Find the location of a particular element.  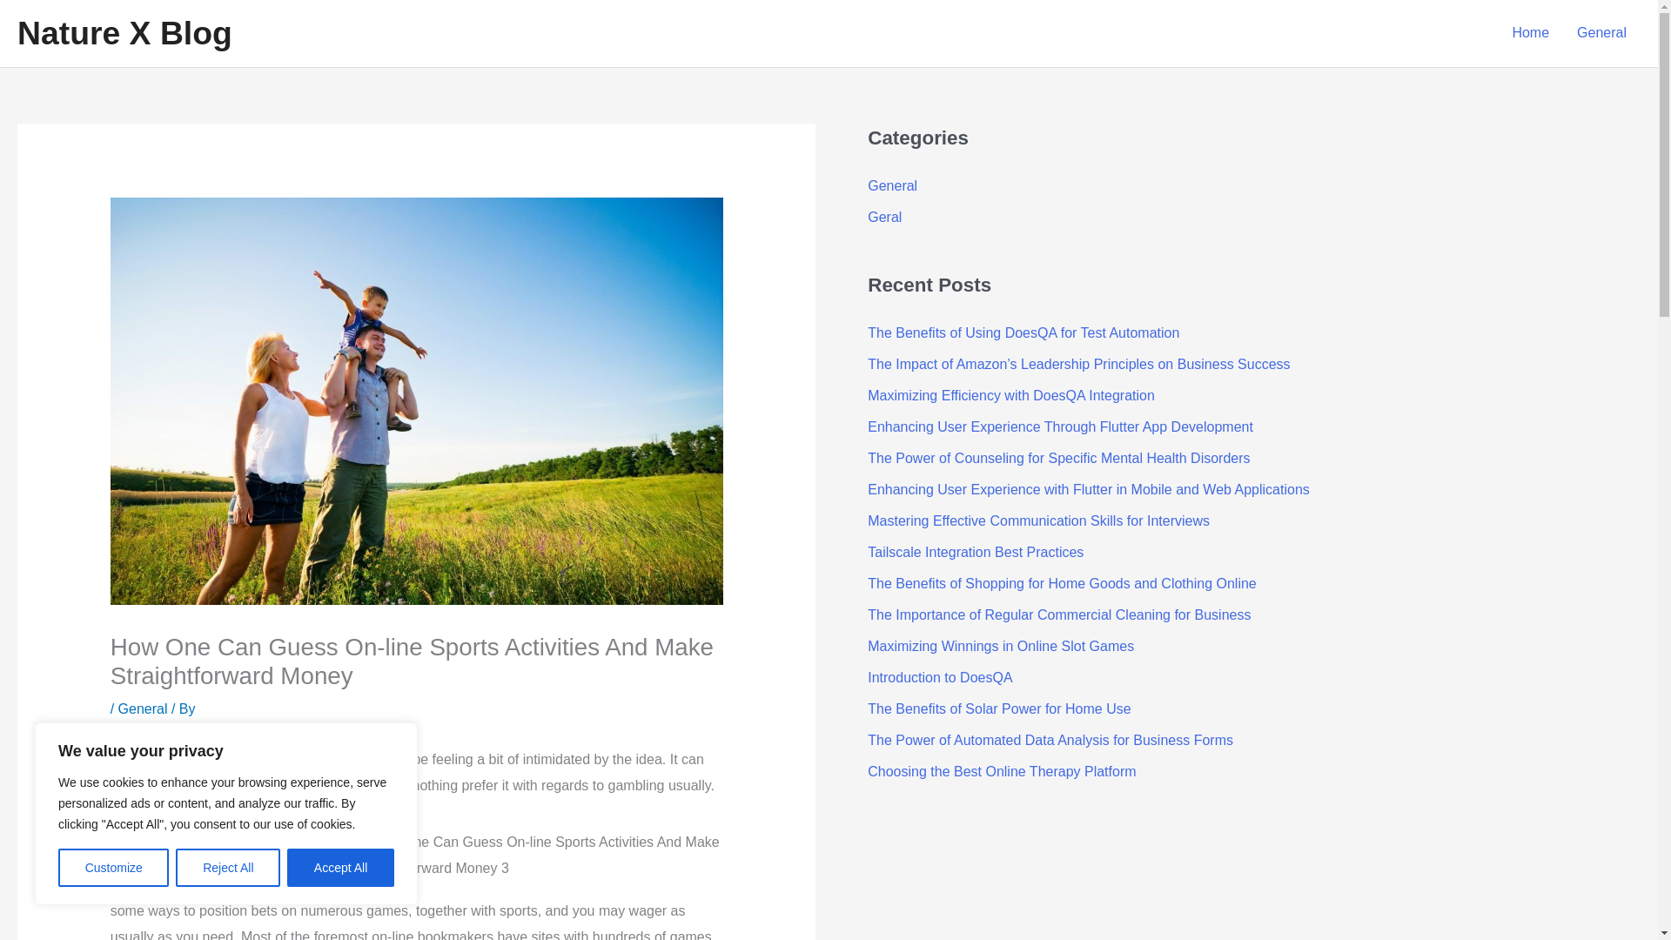

General is located at coordinates (143, 708).